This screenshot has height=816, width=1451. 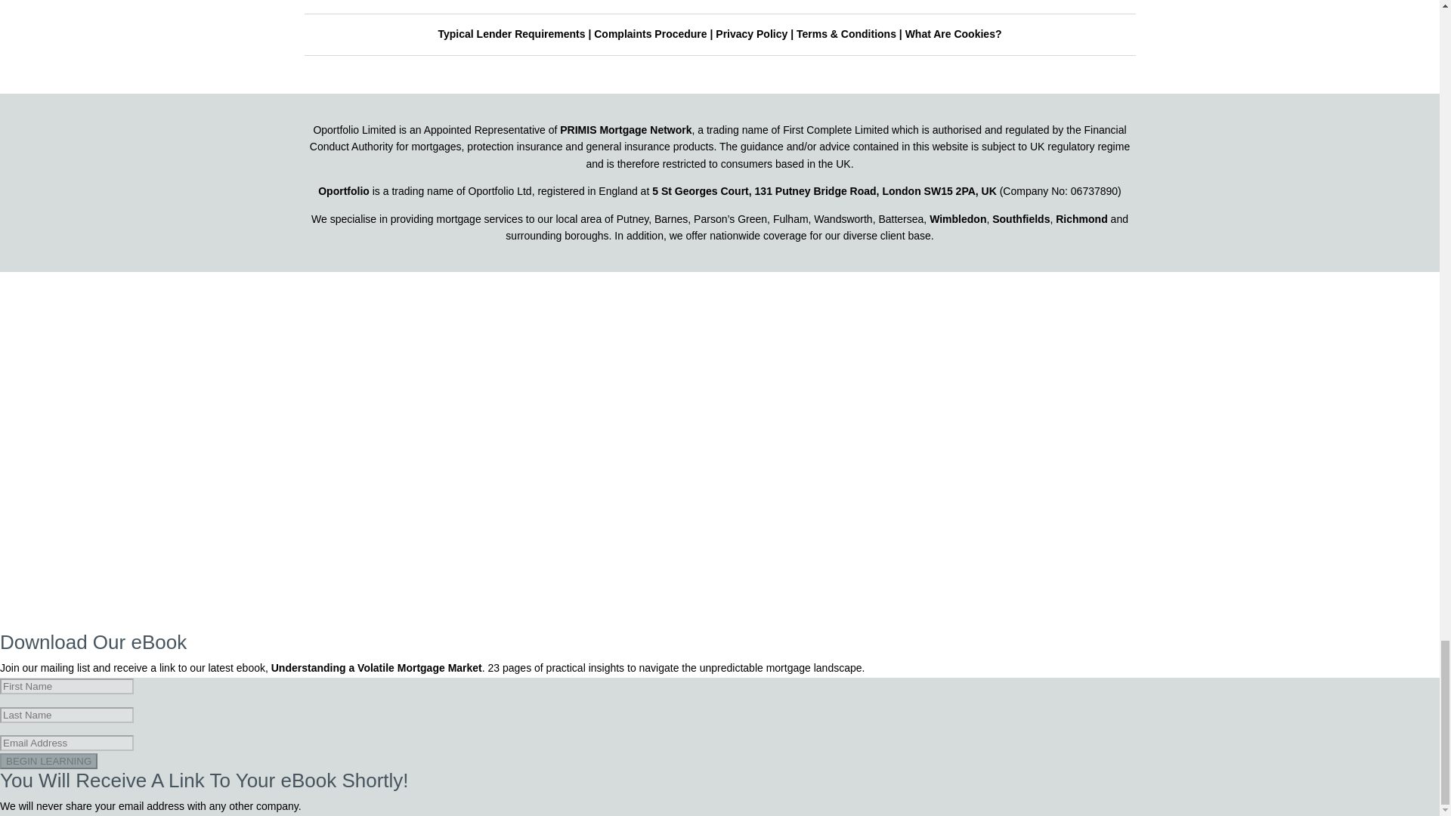 I want to click on Mortgage Broker Southfields, so click(x=1020, y=218).